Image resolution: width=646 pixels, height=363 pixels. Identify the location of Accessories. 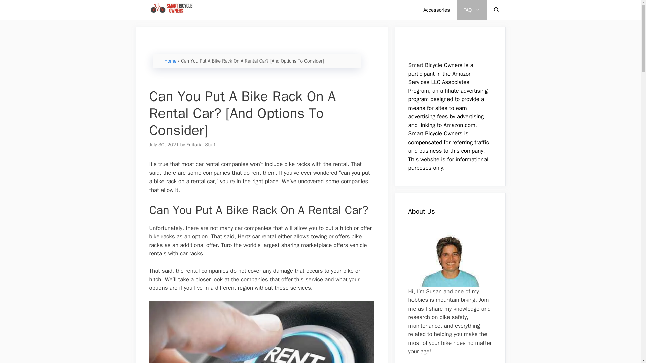
(437, 10).